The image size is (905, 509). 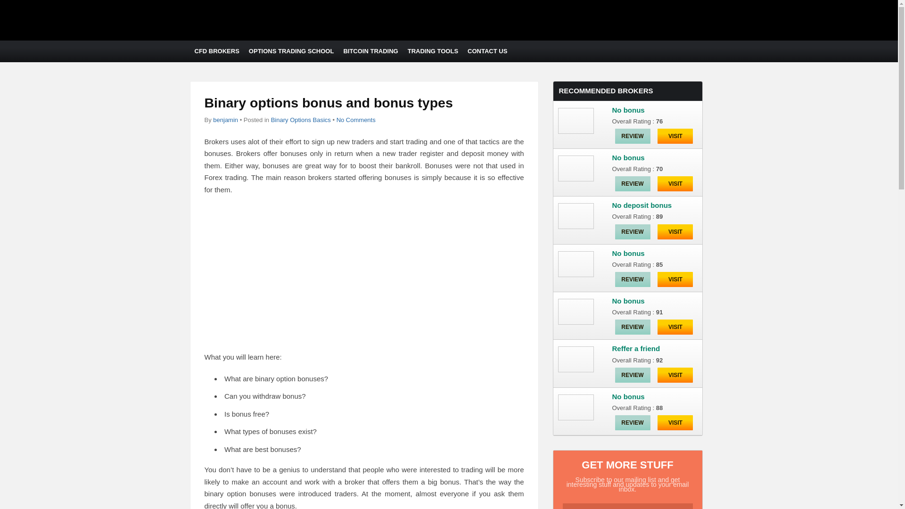 I want to click on BITCOIN TRADING, so click(x=370, y=51).